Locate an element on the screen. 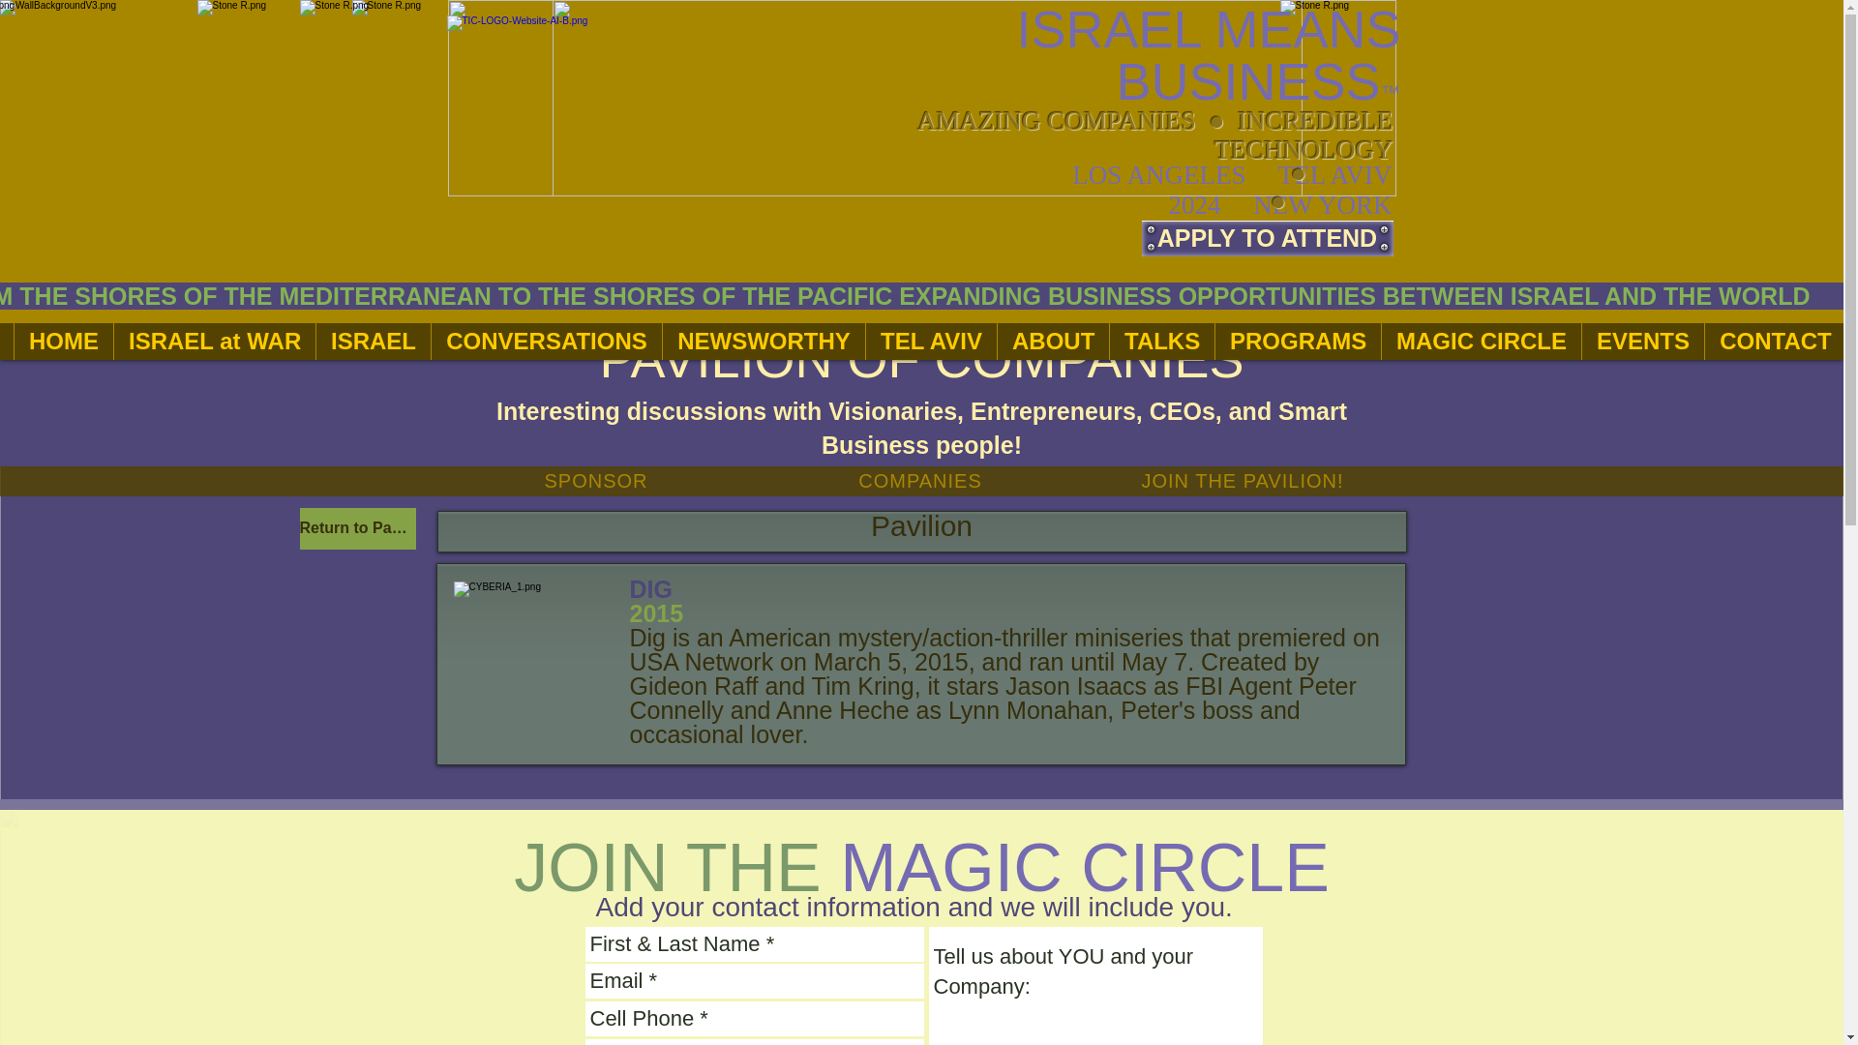 This screenshot has height=1045, width=1858. PROGRAMS is located at coordinates (1297, 341).